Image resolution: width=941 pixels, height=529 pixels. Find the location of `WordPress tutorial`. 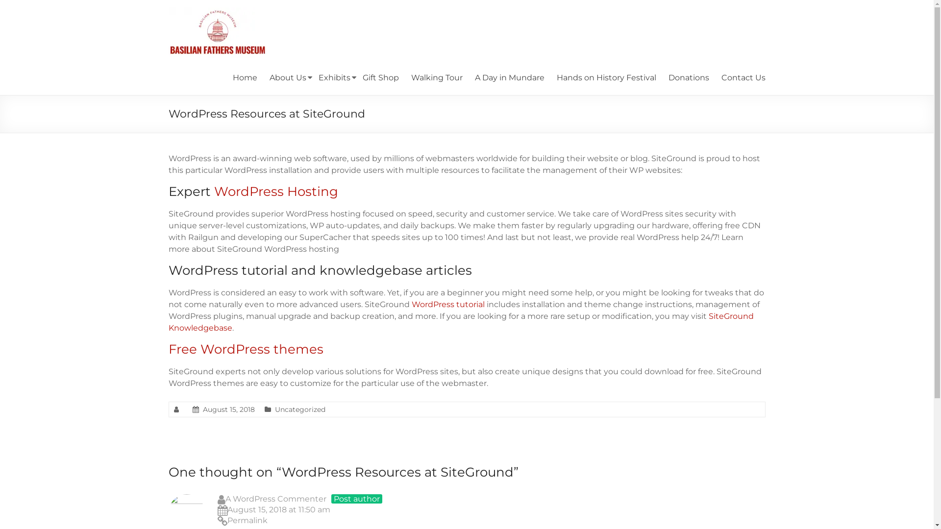

WordPress tutorial is located at coordinates (448, 305).